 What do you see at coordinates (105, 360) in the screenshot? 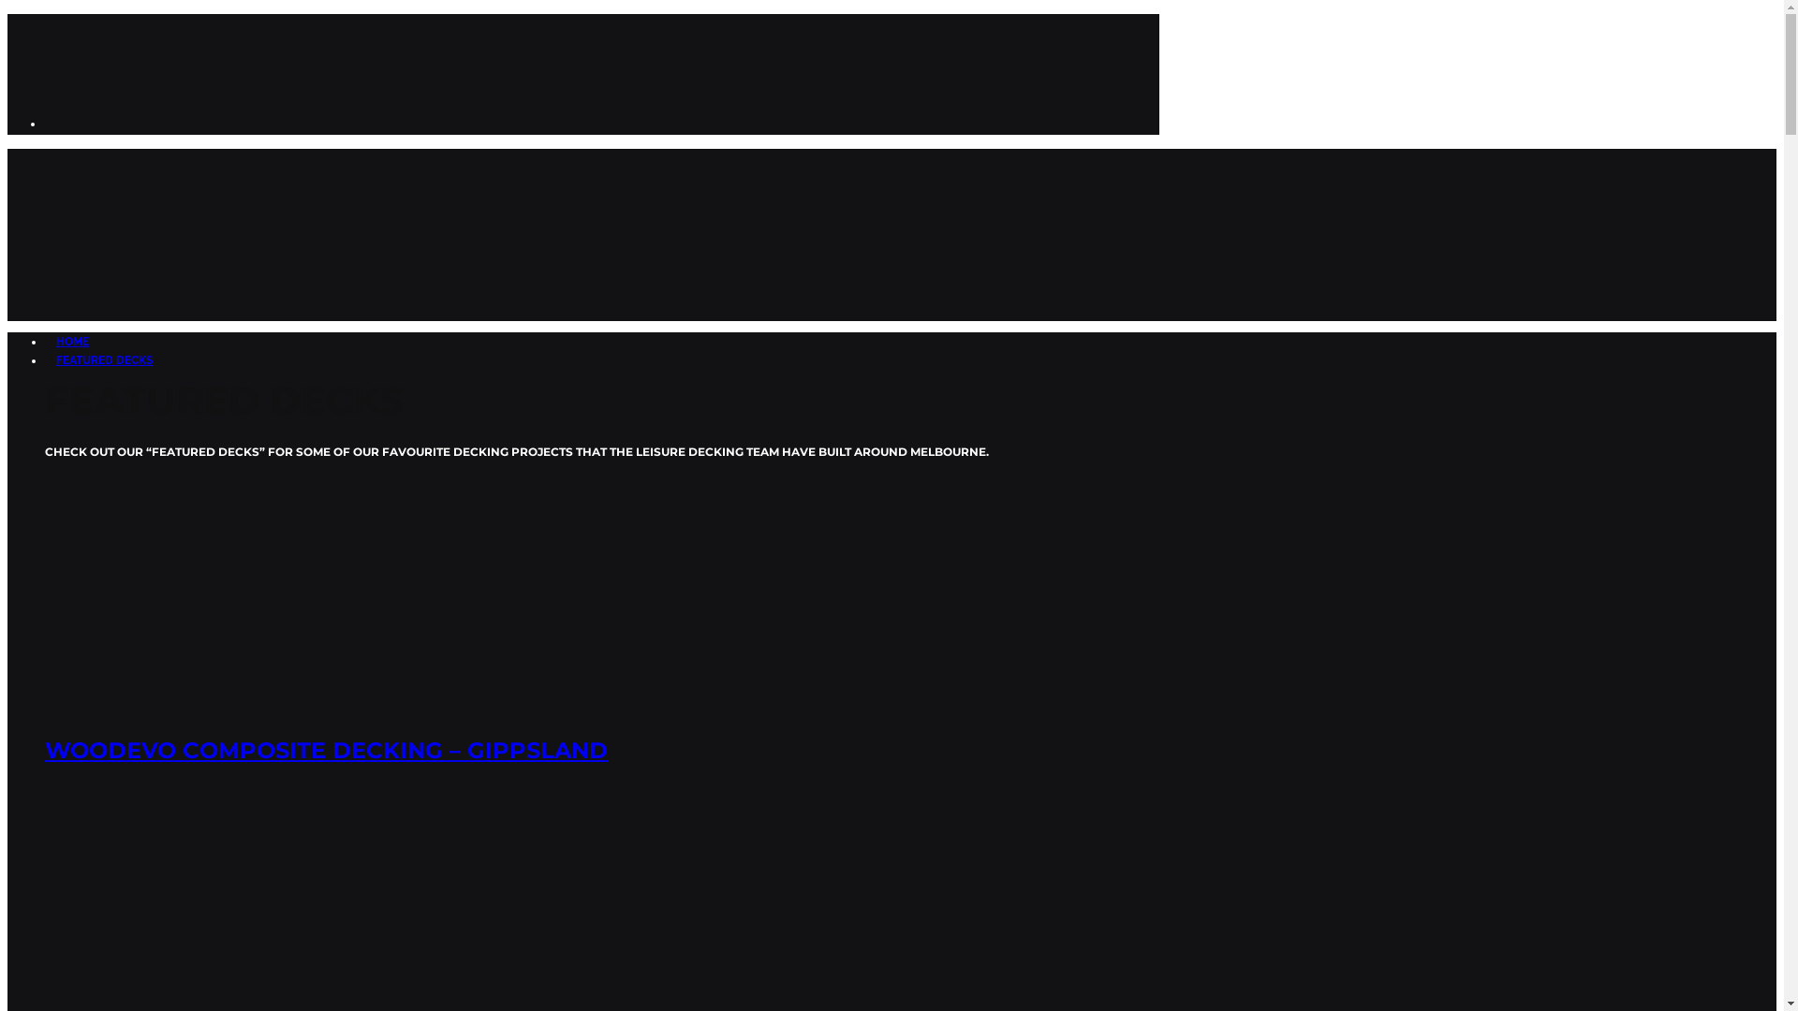
I see `FEATURED DECKS` at bounding box center [105, 360].